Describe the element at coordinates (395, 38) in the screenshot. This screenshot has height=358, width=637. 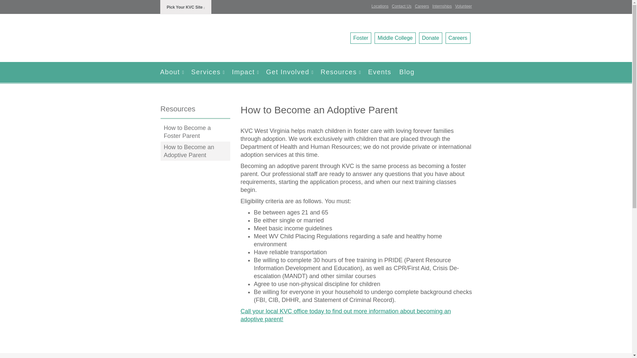
I see `Middle College` at that location.